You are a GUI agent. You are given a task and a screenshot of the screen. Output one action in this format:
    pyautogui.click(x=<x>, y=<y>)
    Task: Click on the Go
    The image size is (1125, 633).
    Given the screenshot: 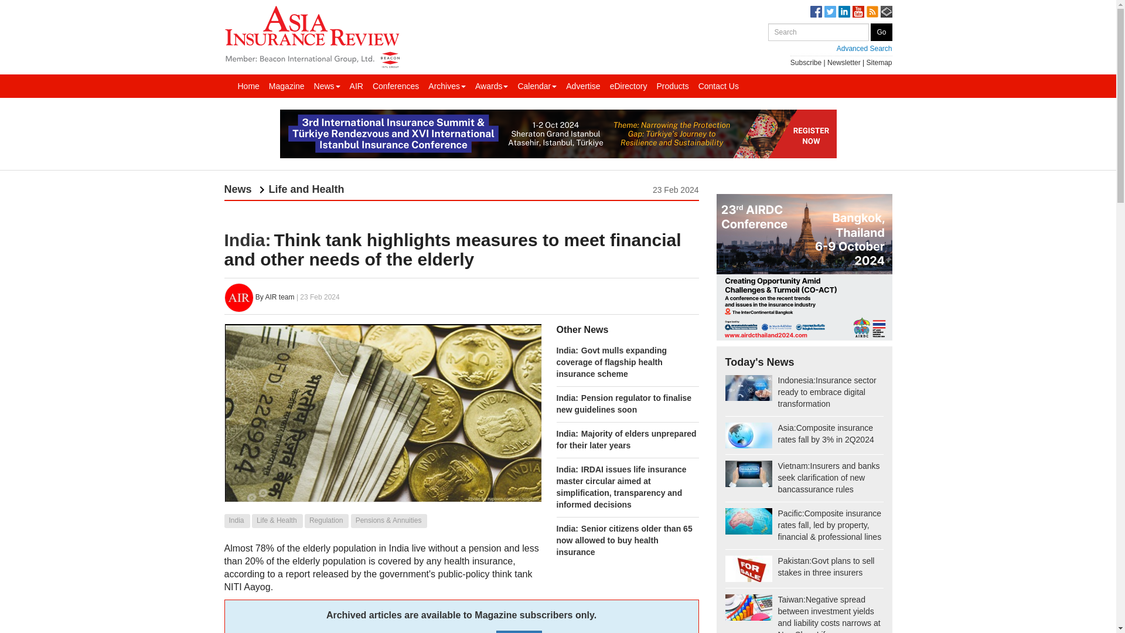 What is the action you would take?
    pyautogui.click(x=881, y=32)
    